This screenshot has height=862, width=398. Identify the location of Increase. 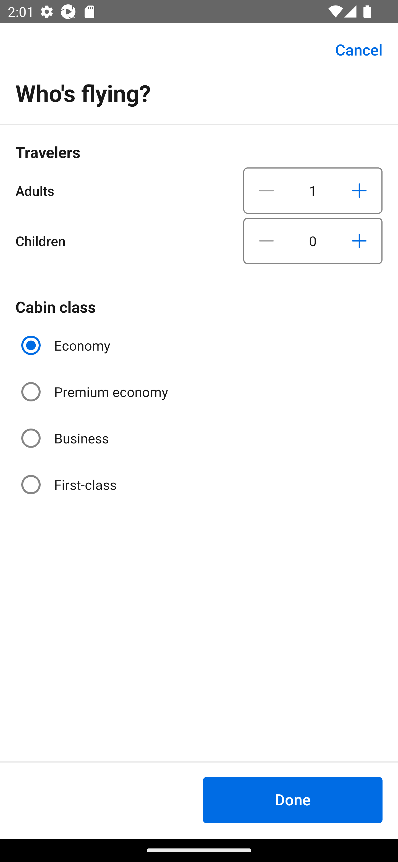
(359, 190).